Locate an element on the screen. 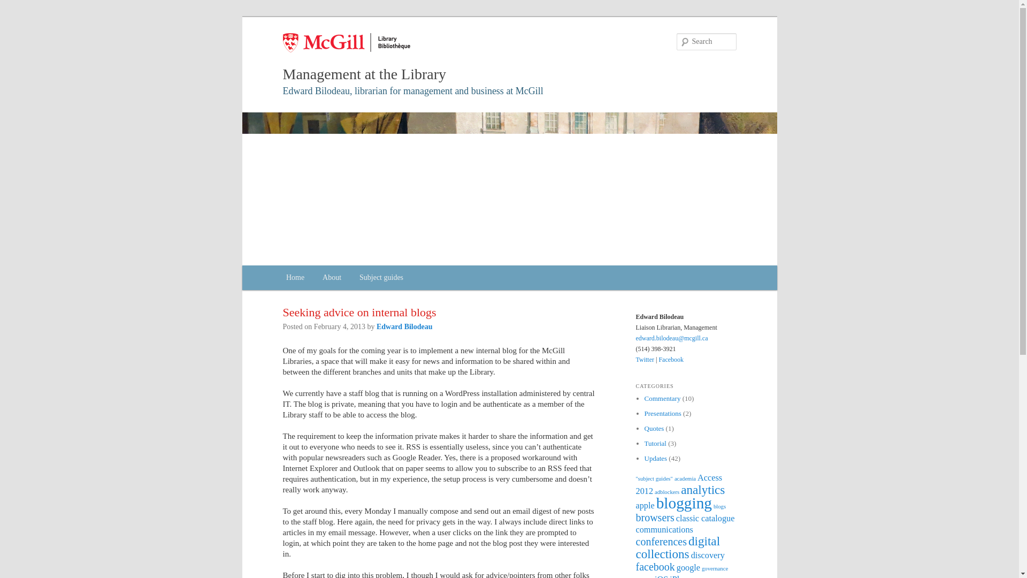  Tutorial is located at coordinates (655, 443).